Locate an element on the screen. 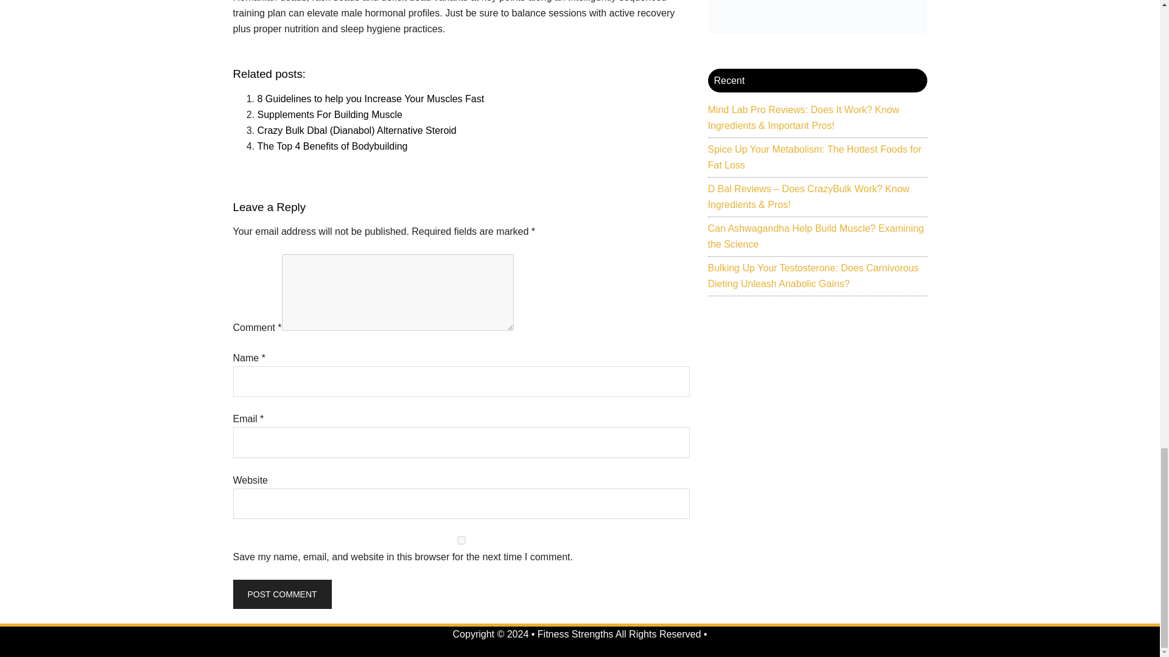 This screenshot has height=657, width=1169. Post Comment is located at coordinates (281, 594).